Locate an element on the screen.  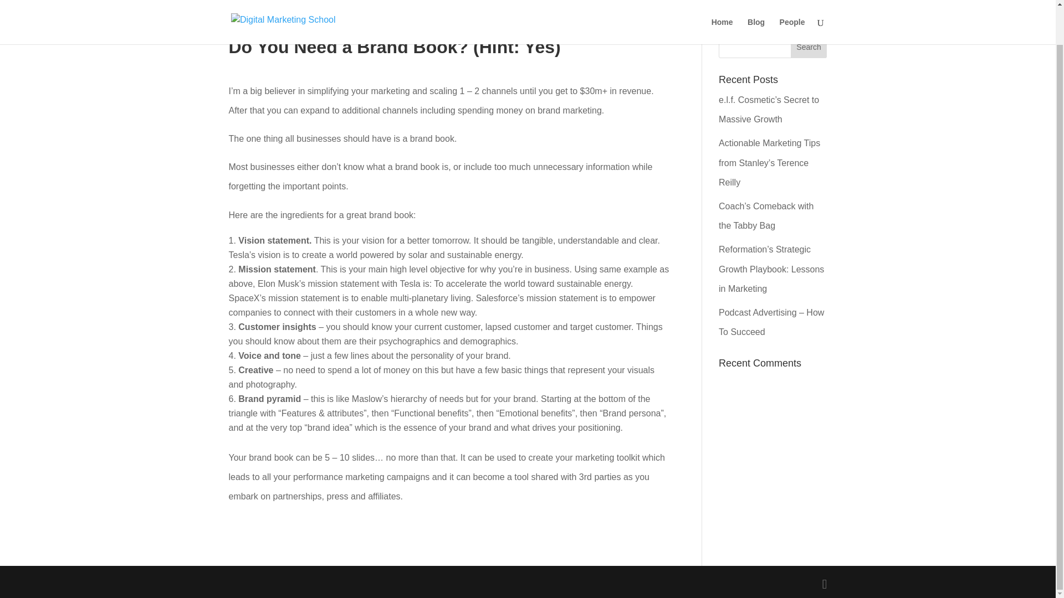
Search is located at coordinates (809, 47).